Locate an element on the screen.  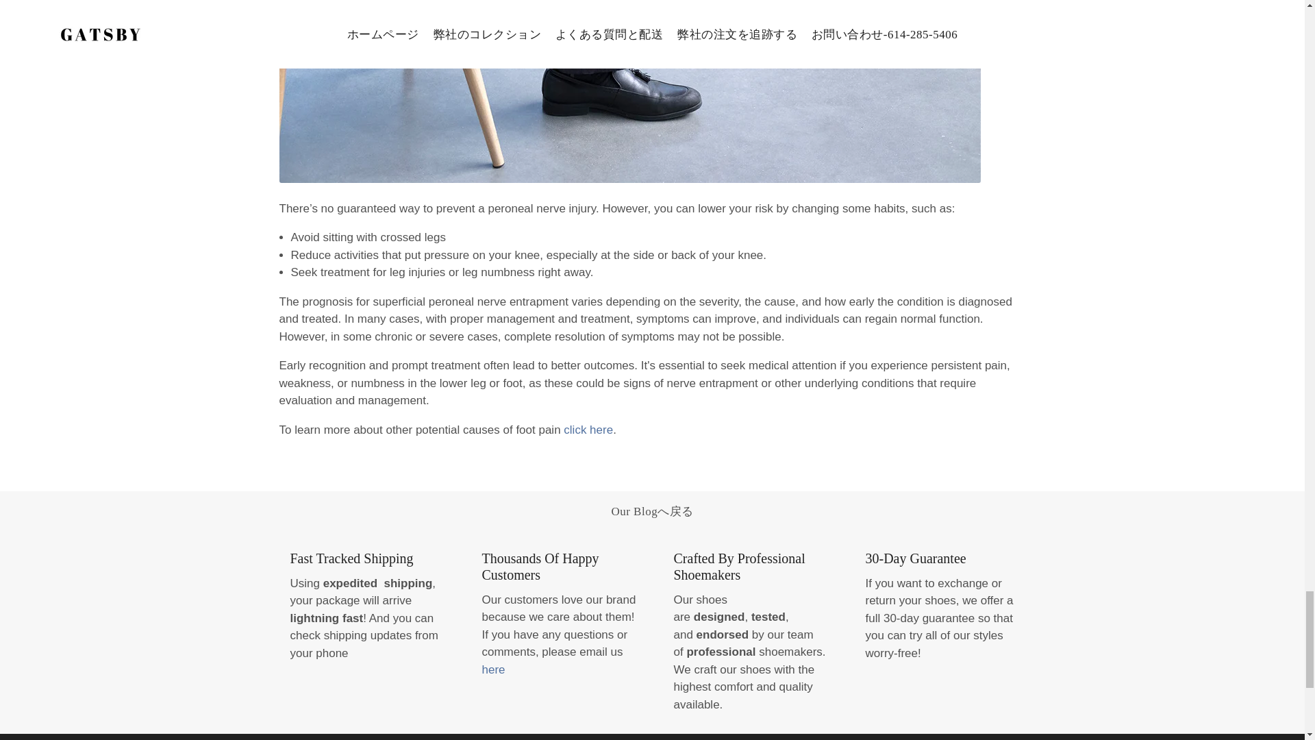
Other Causes of Foot Pain is located at coordinates (588, 430).